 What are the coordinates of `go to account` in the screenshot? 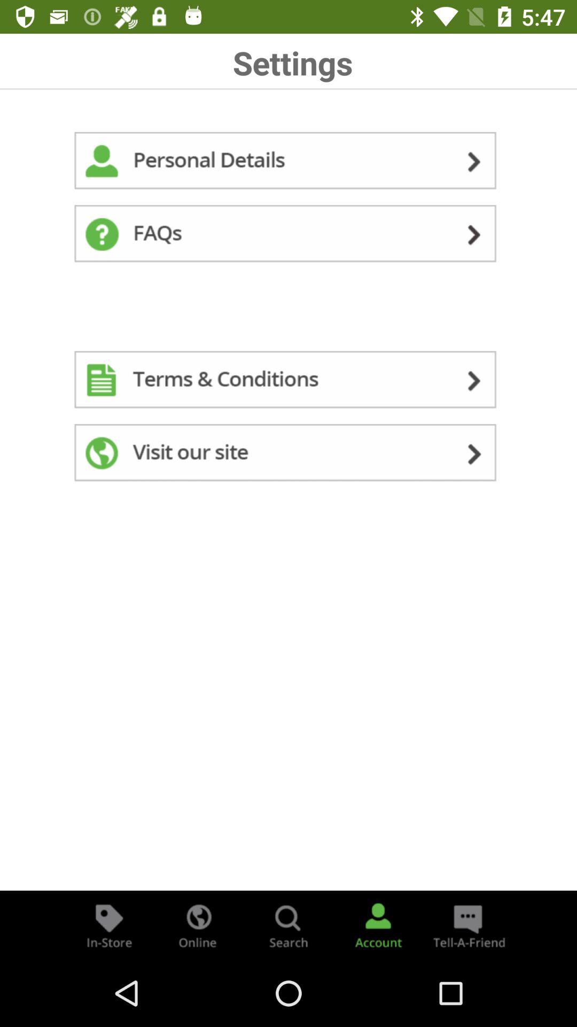 It's located at (378, 925).